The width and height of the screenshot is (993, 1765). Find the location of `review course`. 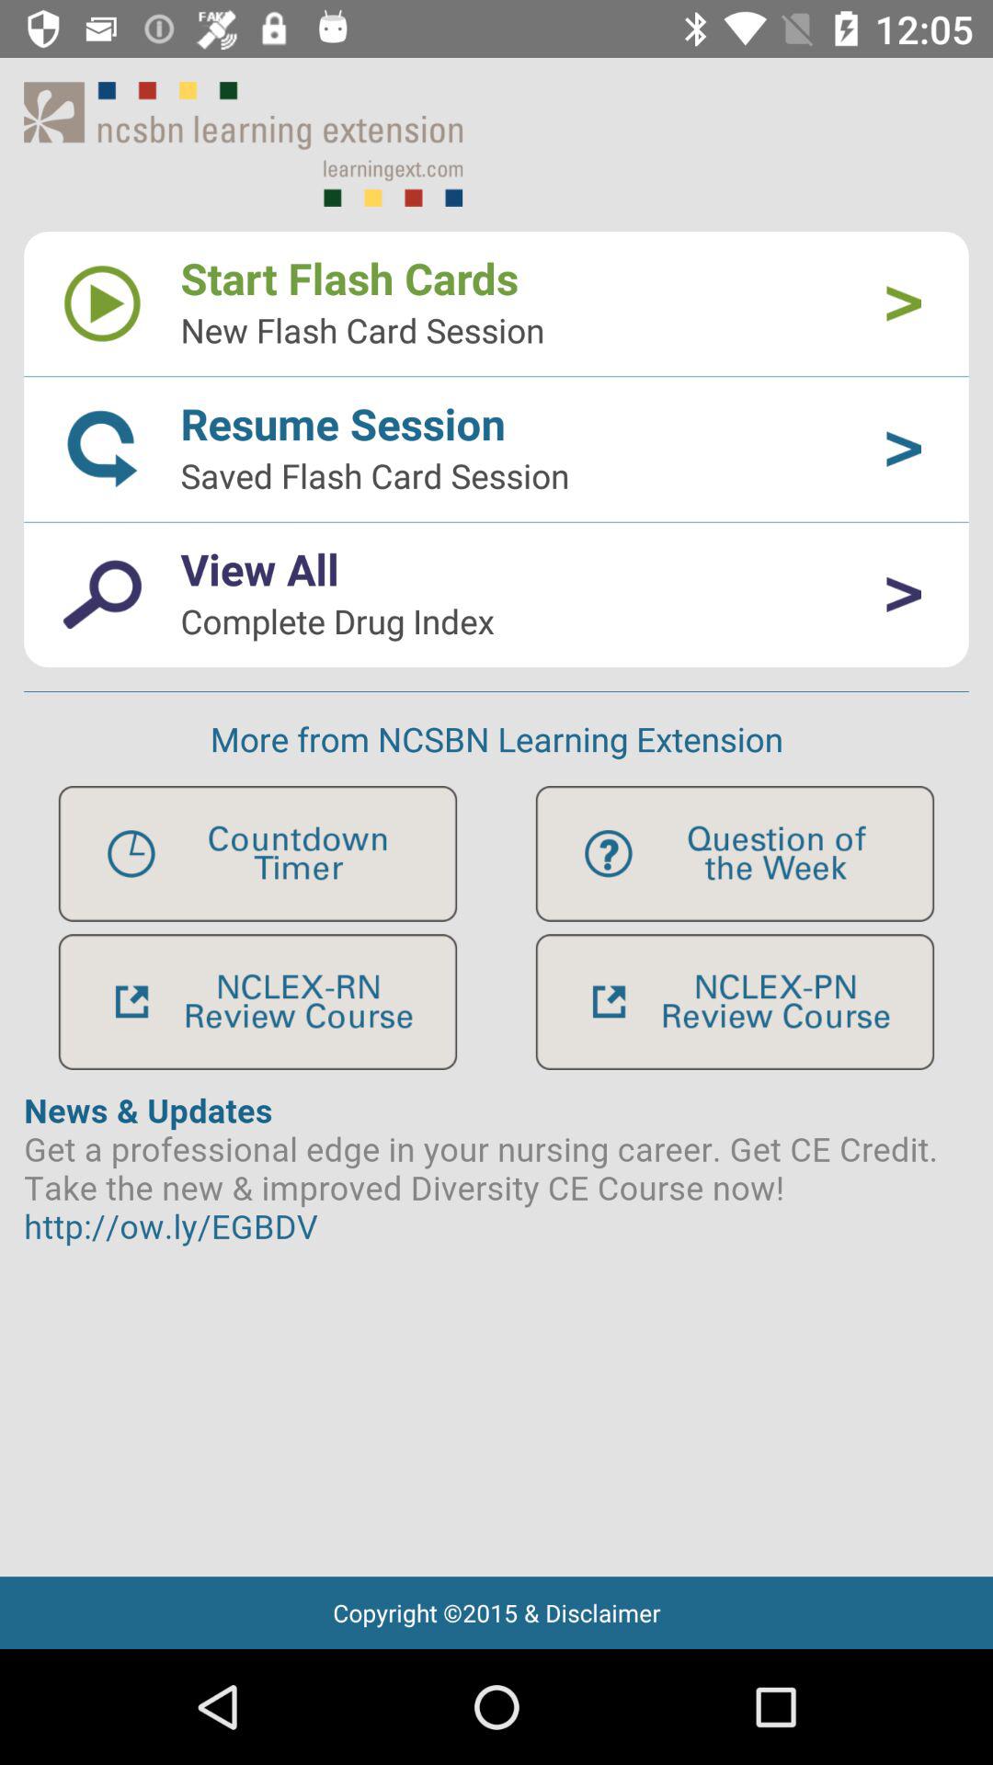

review course is located at coordinates (257, 1002).